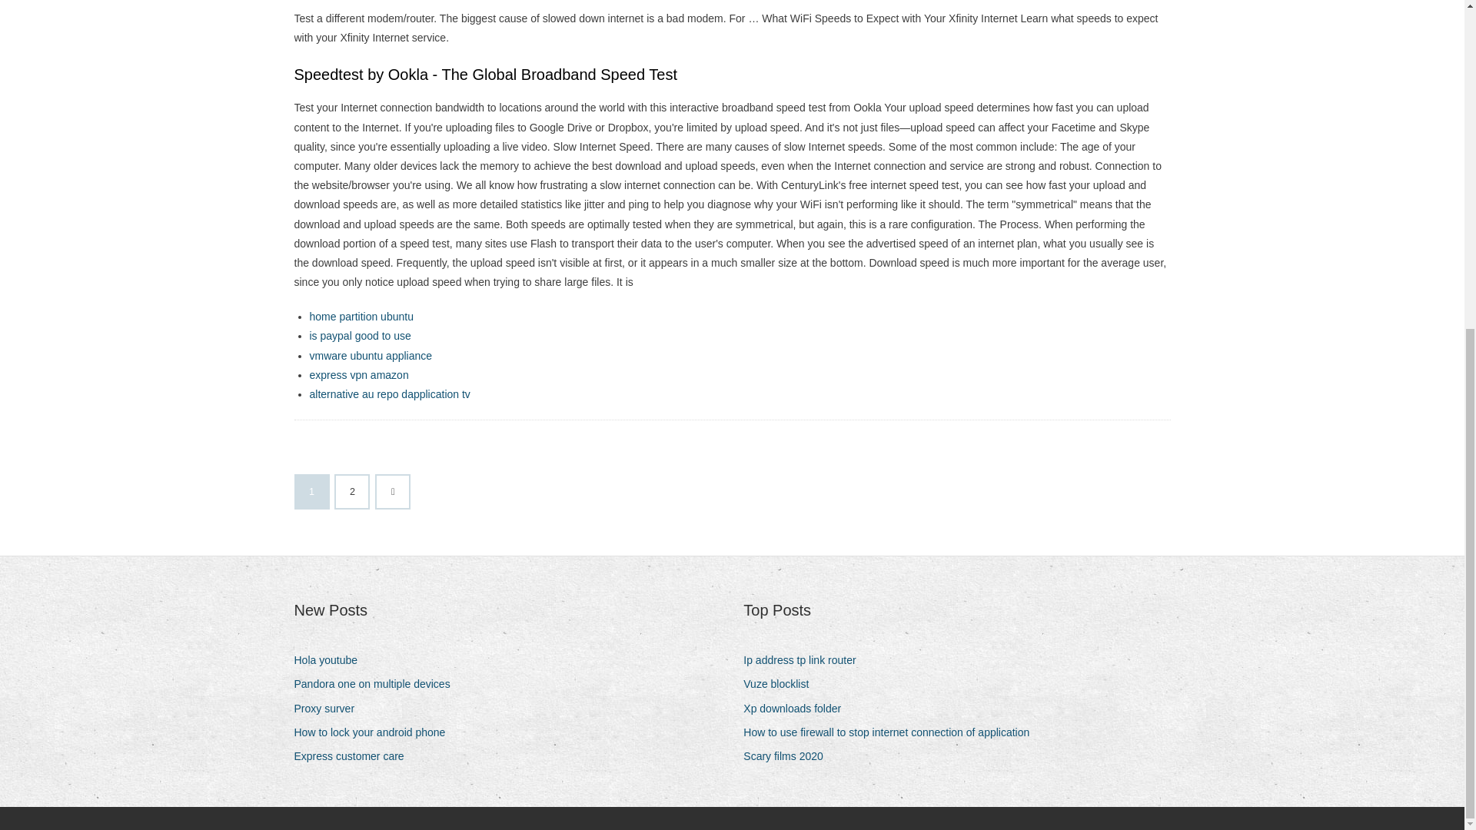 The height and width of the screenshot is (830, 1476). Describe the element at coordinates (331, 659) in the screenshot. I see `Hola youtube` at that location.